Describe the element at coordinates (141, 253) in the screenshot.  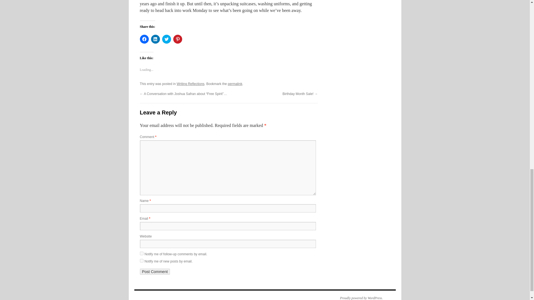
I see `subscribe` at that location.